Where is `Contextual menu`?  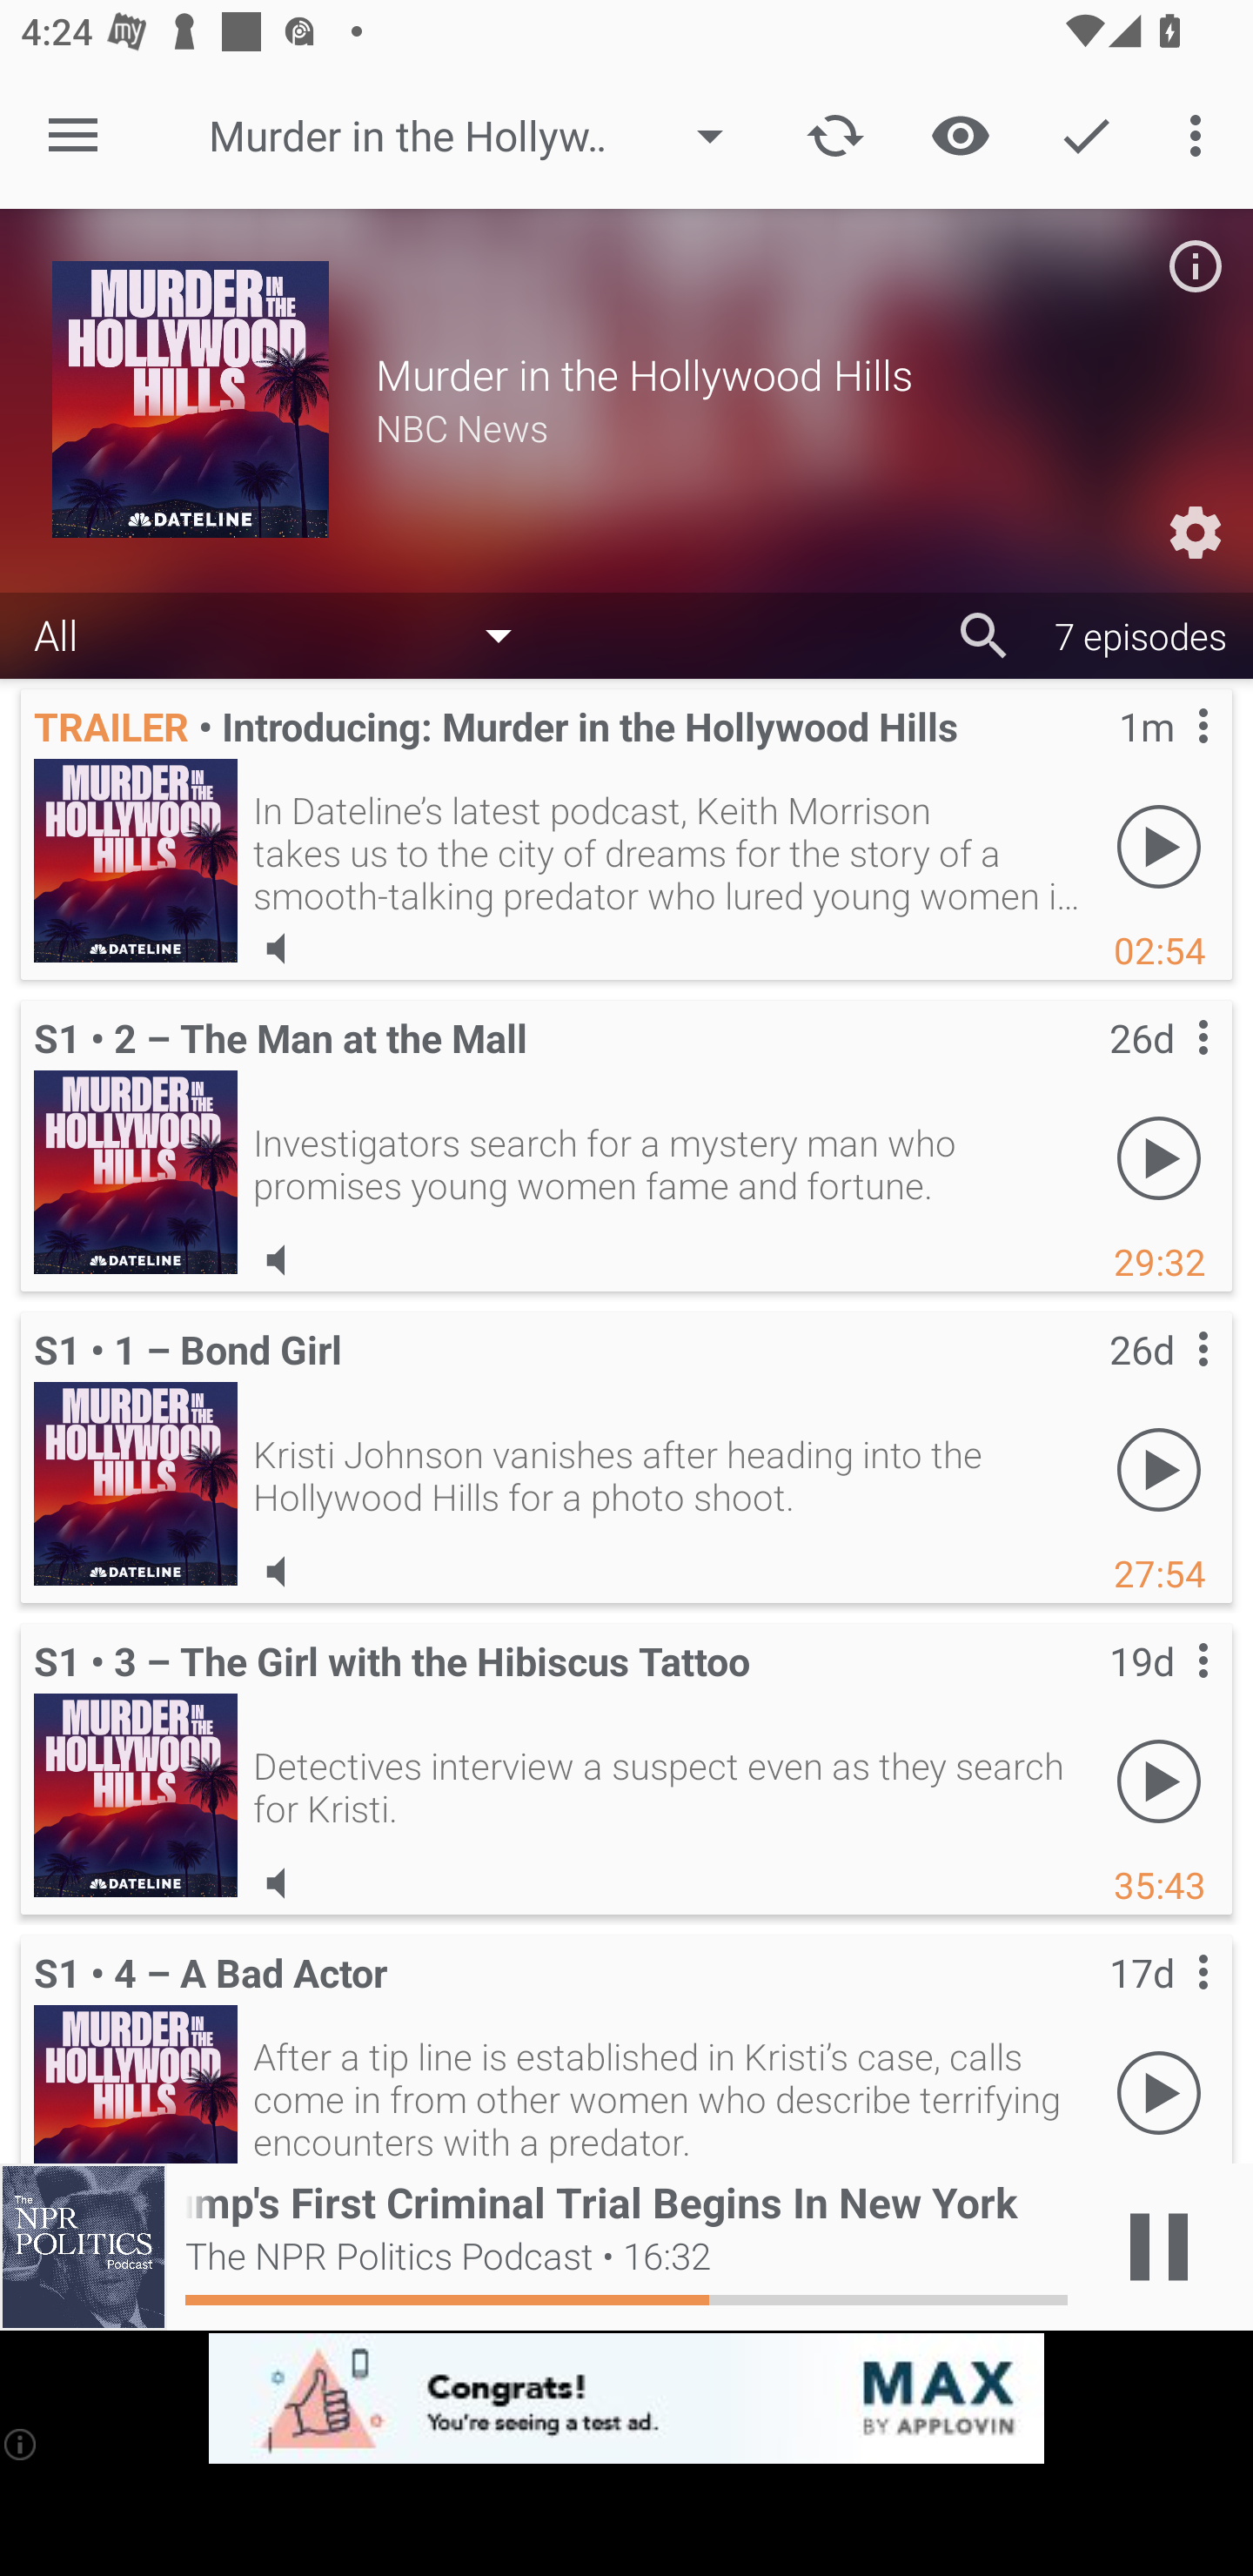 Contextual menu is located at coordinates (1169, 755).